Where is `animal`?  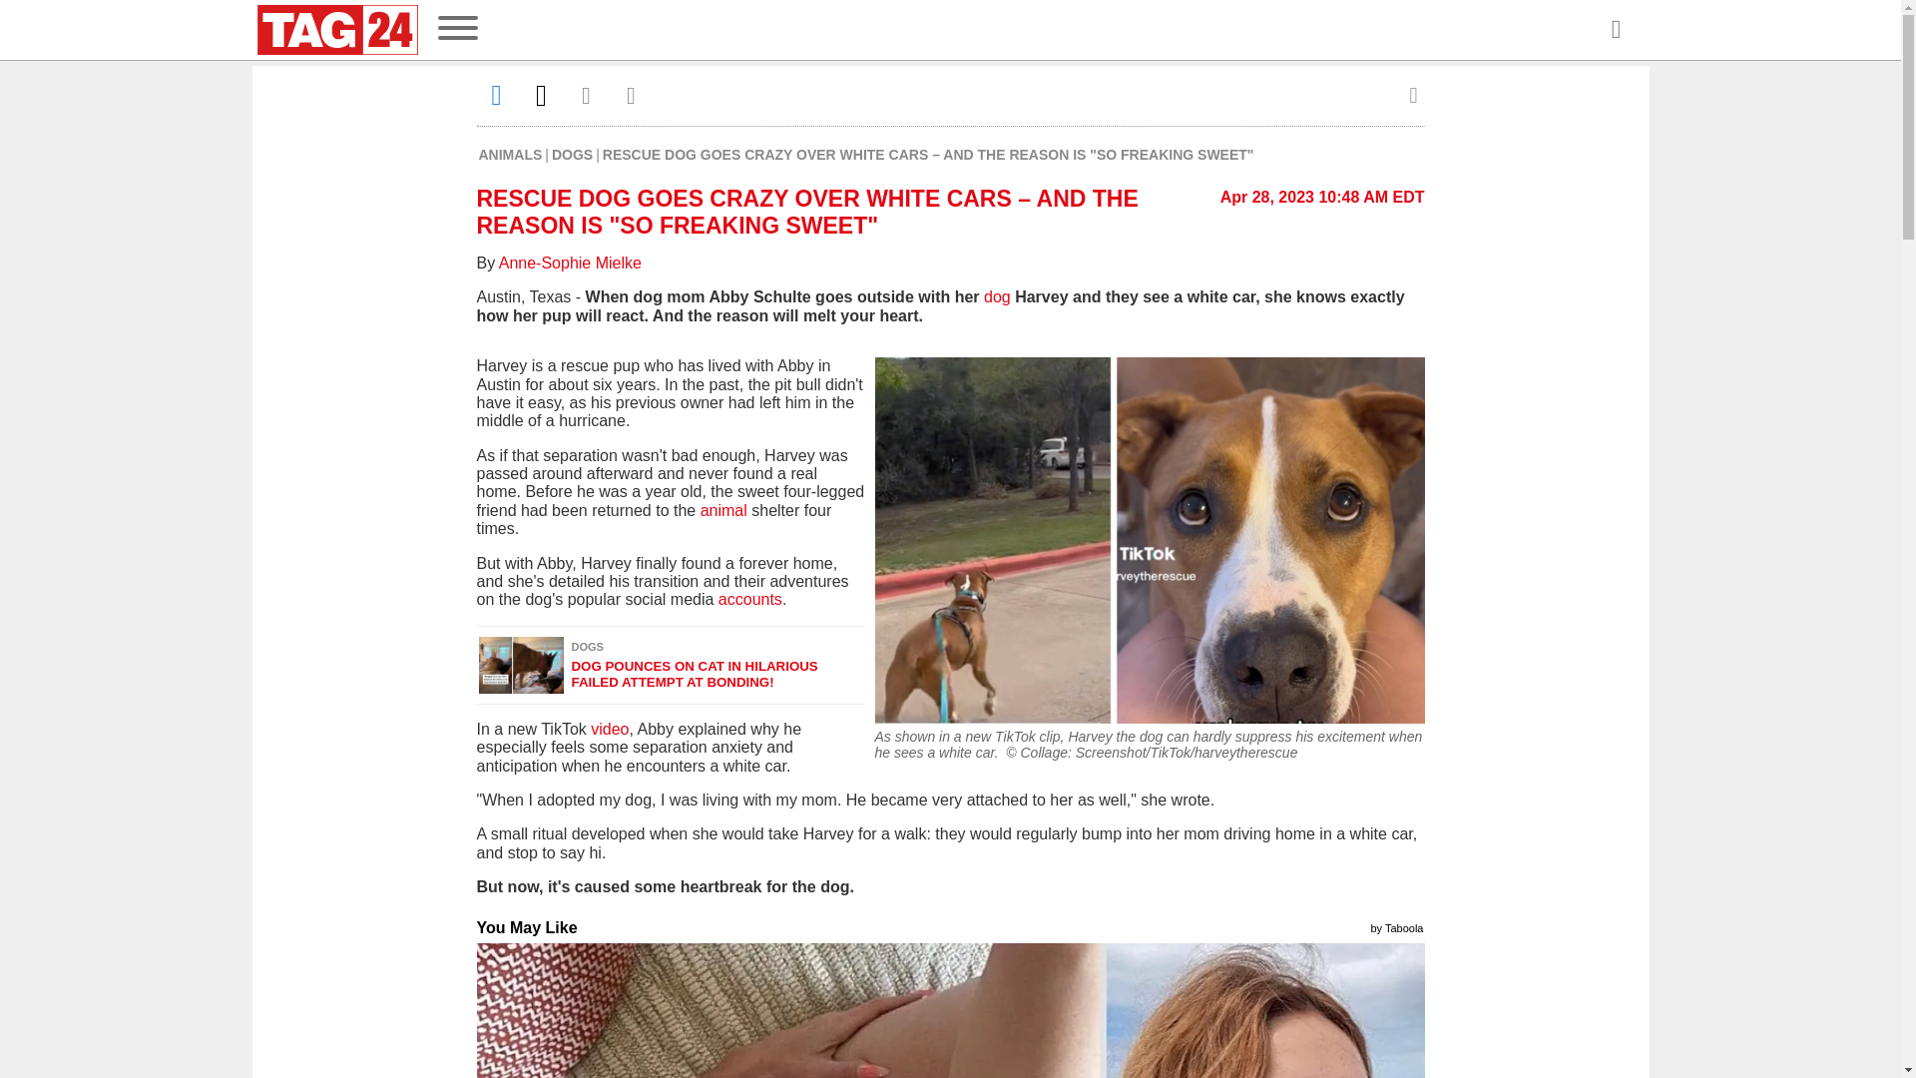 animal is located at coordinates (726, 510).